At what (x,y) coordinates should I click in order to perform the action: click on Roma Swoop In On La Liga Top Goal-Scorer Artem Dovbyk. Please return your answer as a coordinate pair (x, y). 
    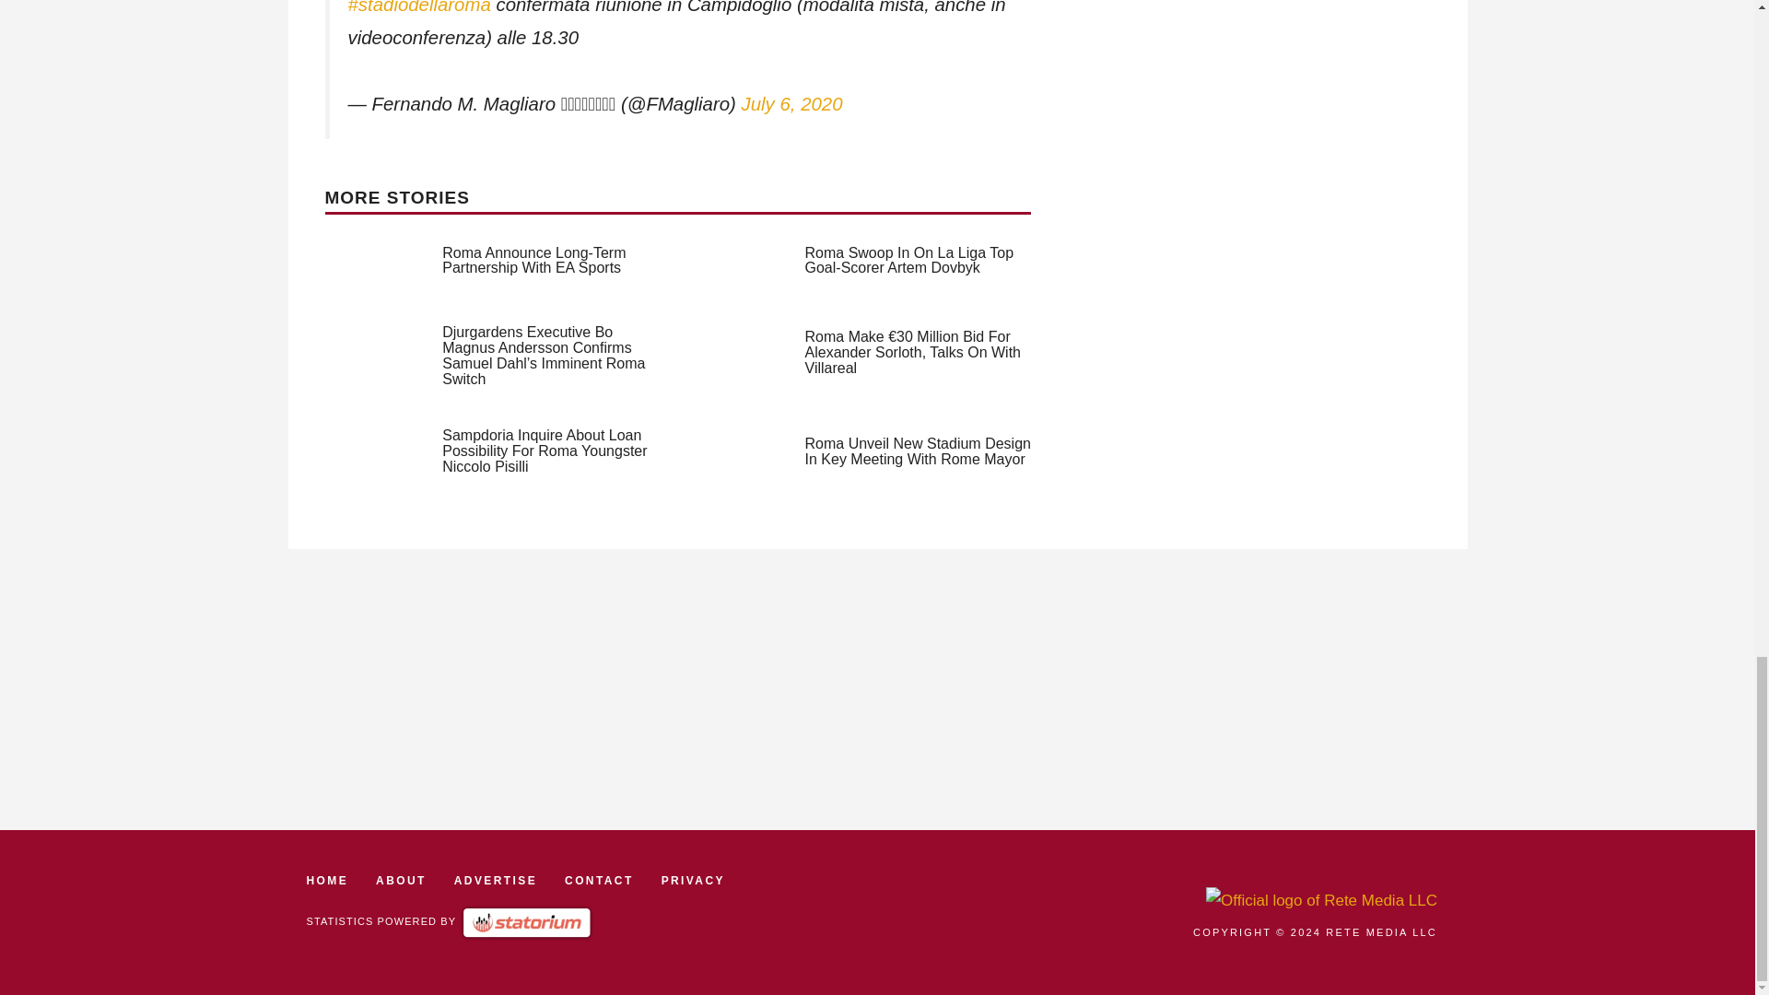
    Looking at the image, I should click on (908, 260).